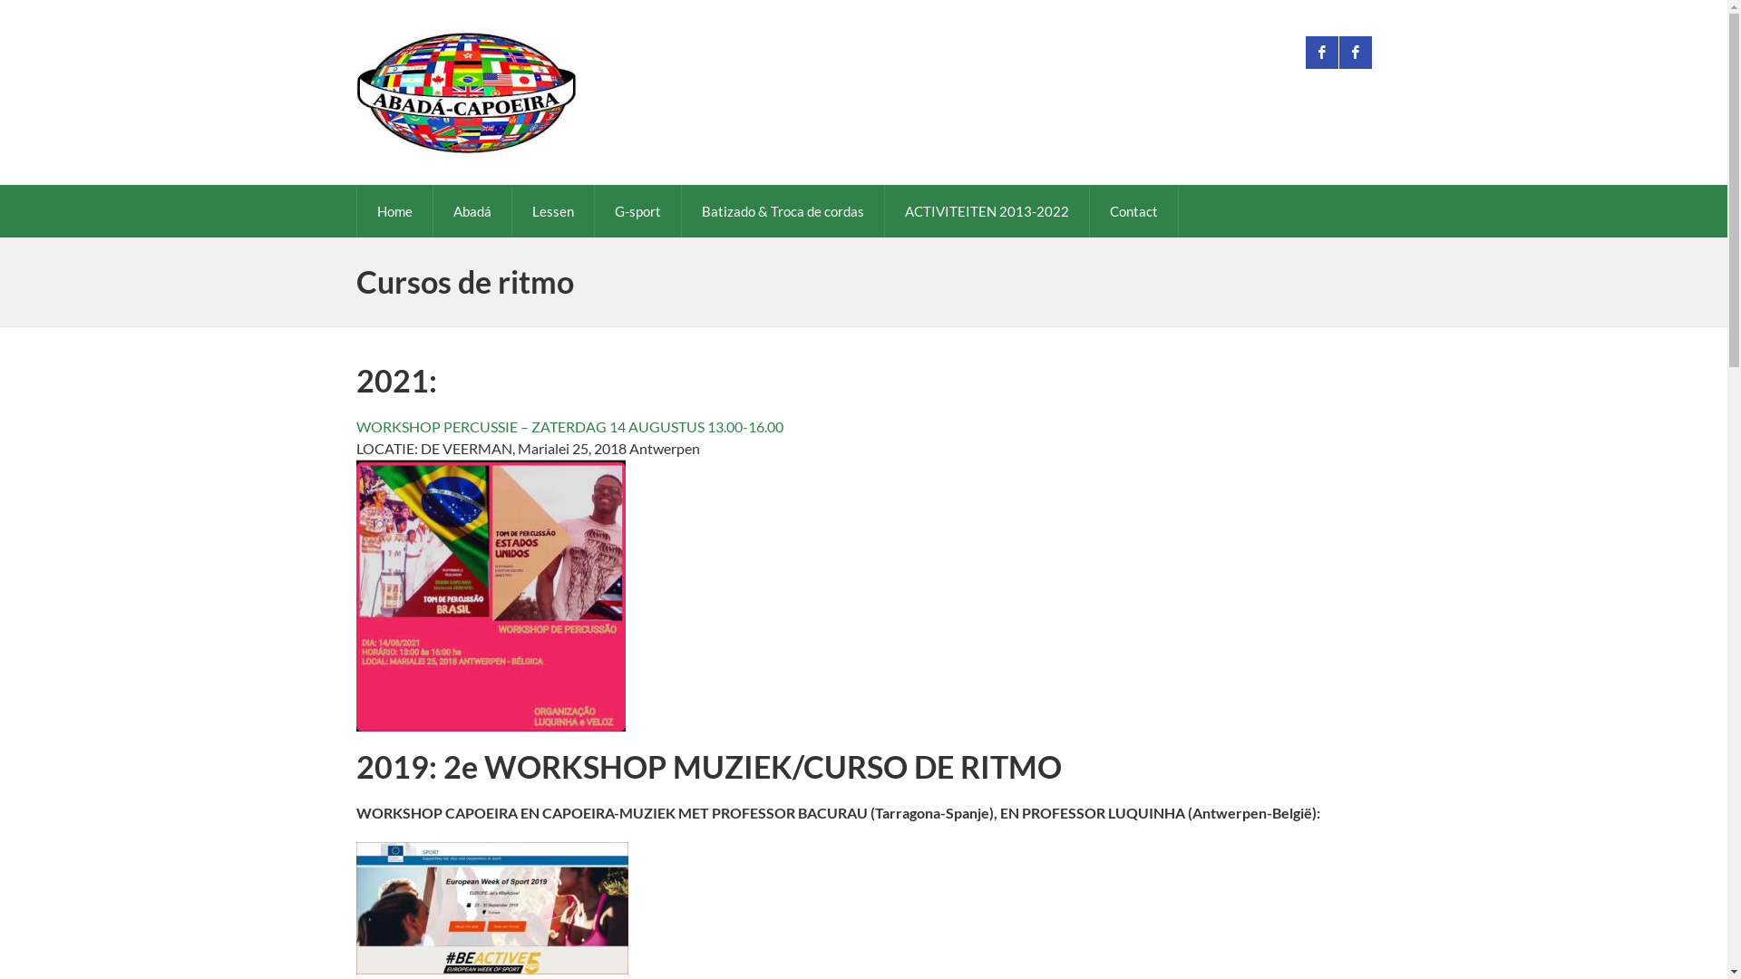  Describe the element at coordinates (987, 211) in the screenshot. I see `ACTIVITEITEN 2013-2022` at that location.